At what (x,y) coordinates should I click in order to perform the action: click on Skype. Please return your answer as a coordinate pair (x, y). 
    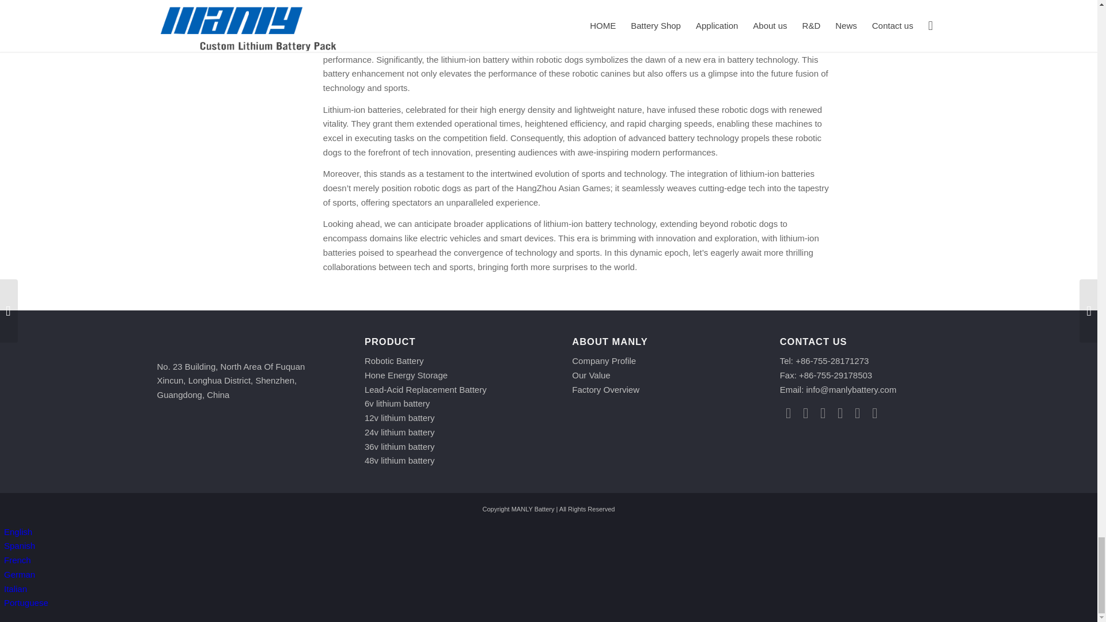
    Looking at the image, I should click on (857, 413).